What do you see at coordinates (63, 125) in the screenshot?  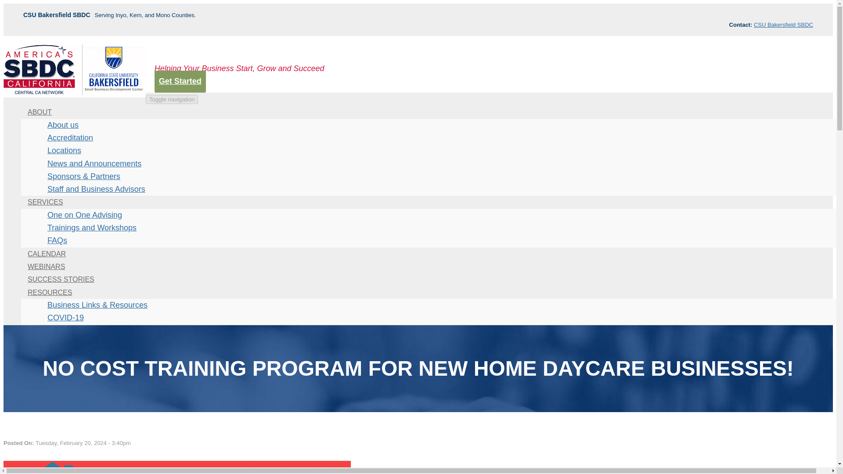 I see `About us` at bounding box center [63, 125].